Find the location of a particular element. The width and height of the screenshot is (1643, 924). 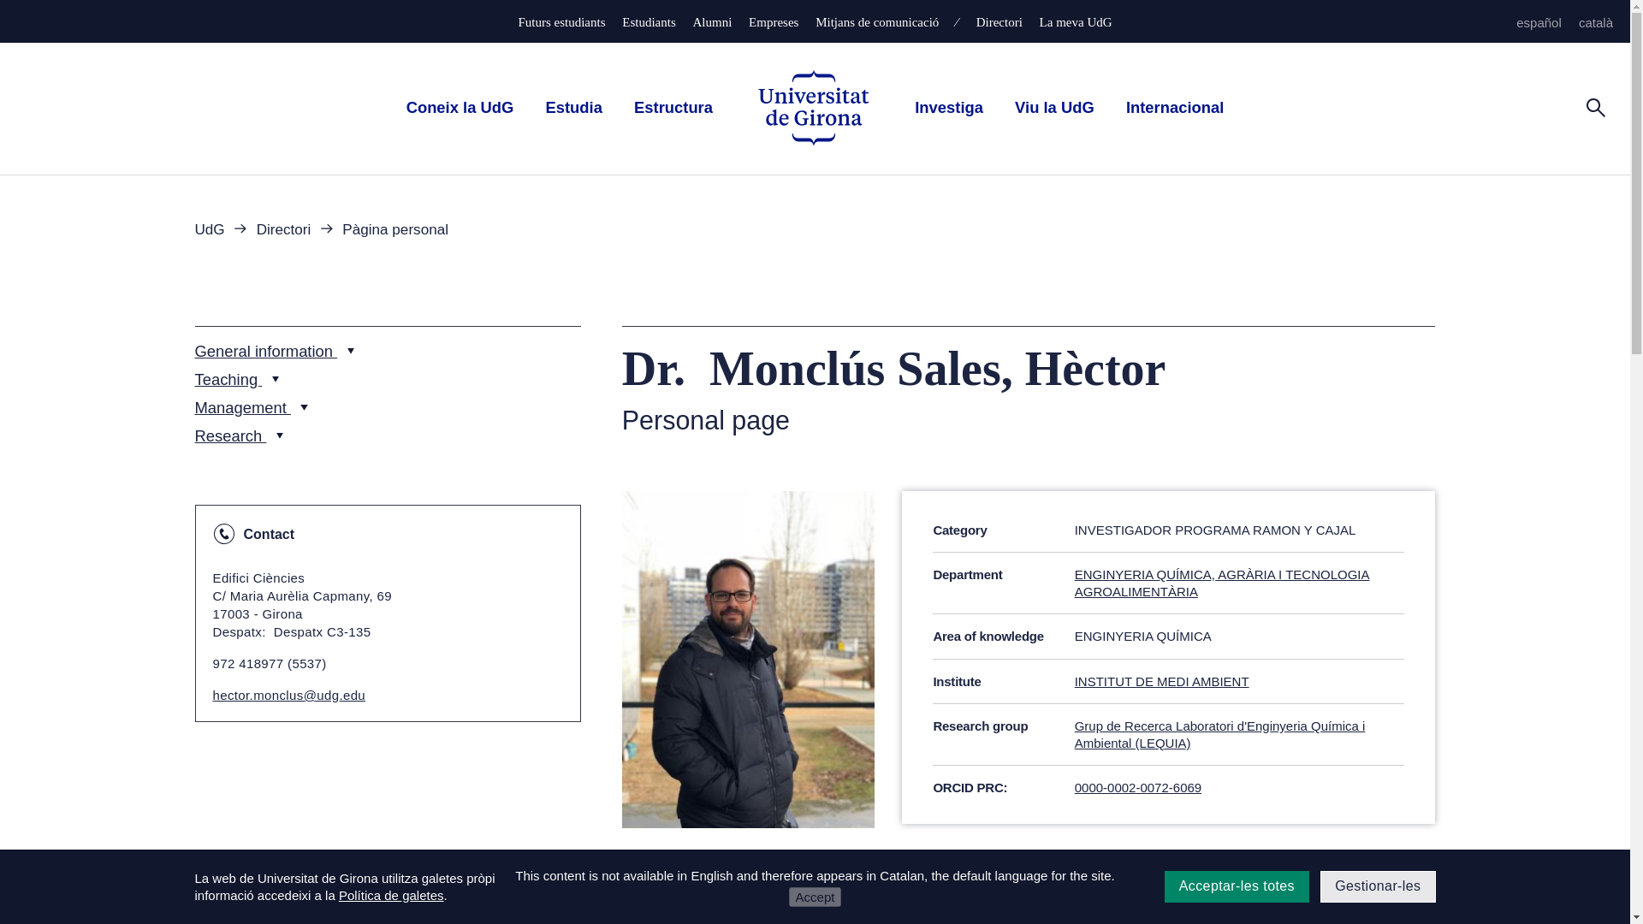

UdG Home is located at coordinates (813, 108).